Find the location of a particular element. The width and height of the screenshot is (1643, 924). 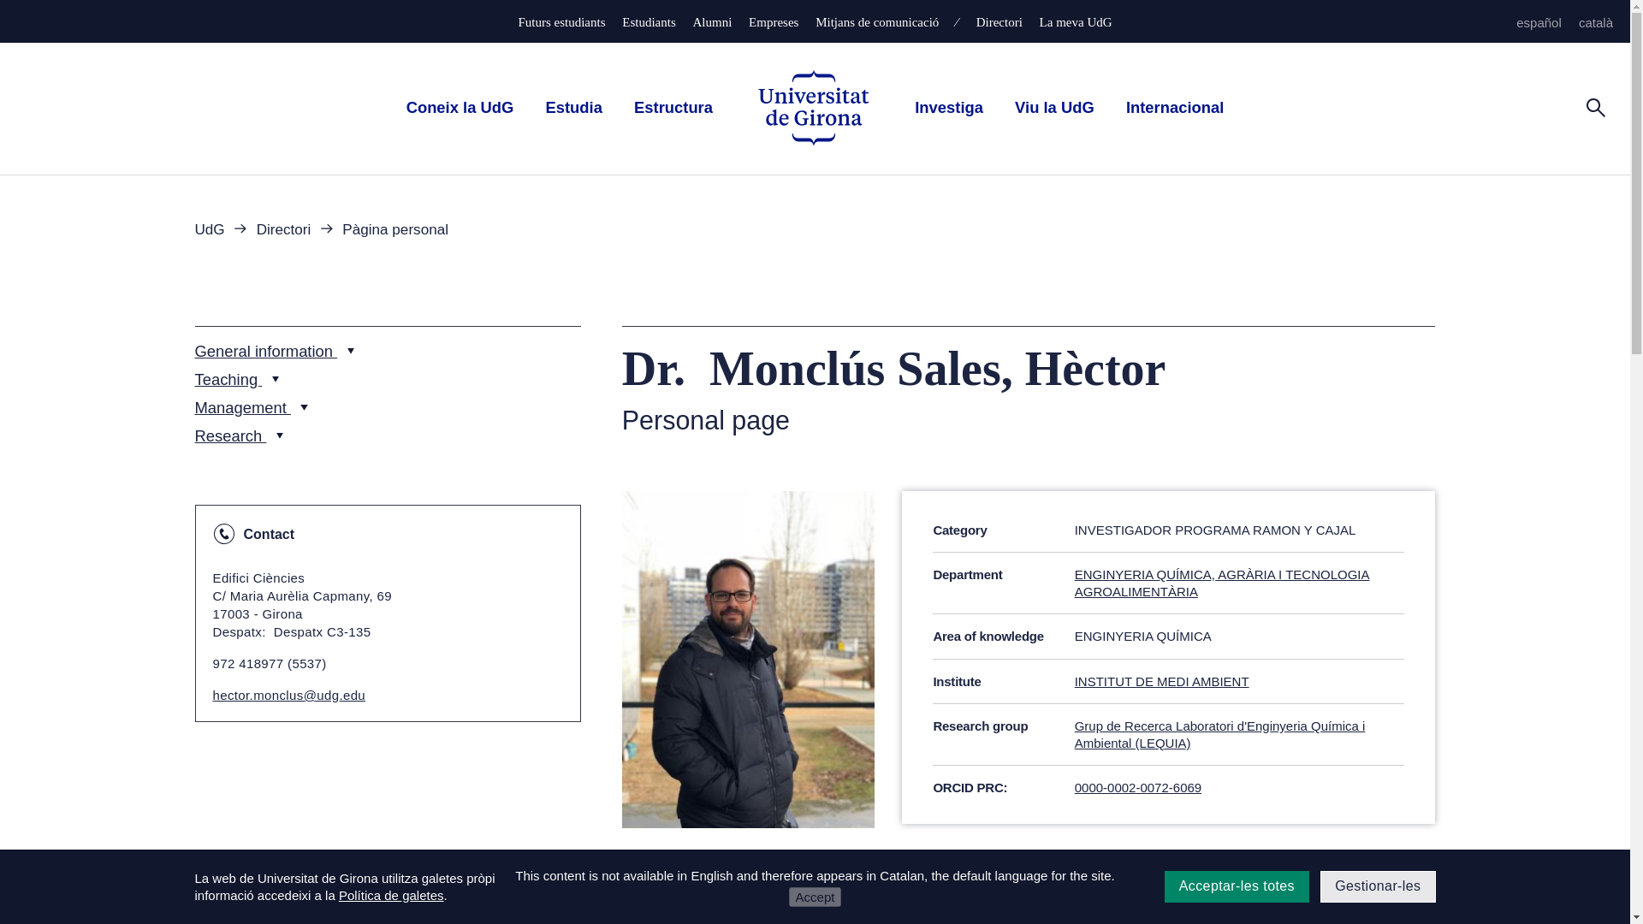

UdG Home is located at coordinates (813, 108).